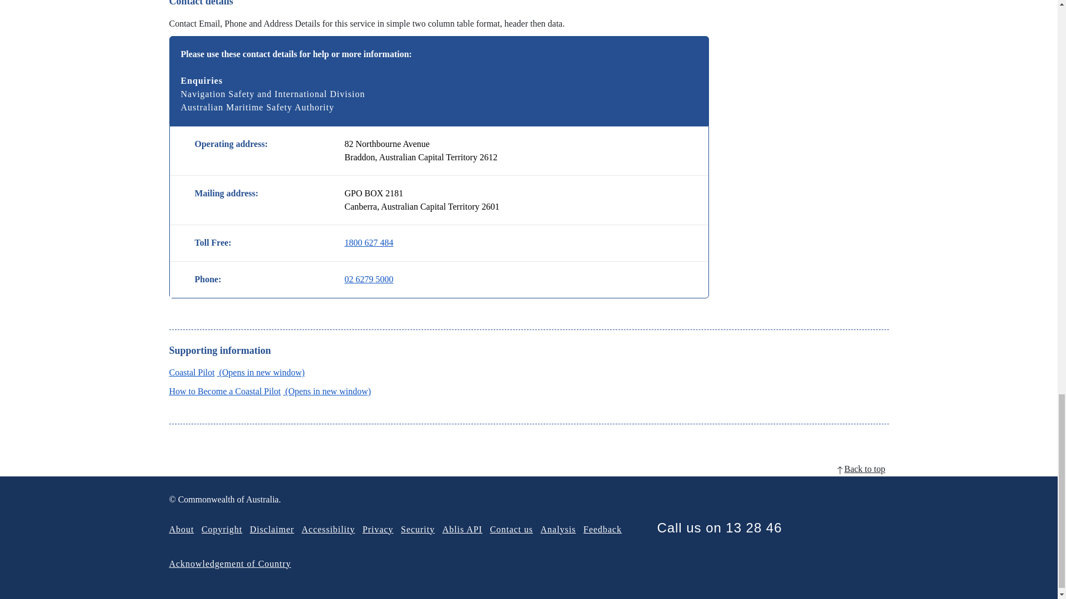 The width and height of the screenshot is (1066, 599). I want to click on Feedback, so click(602, 529).